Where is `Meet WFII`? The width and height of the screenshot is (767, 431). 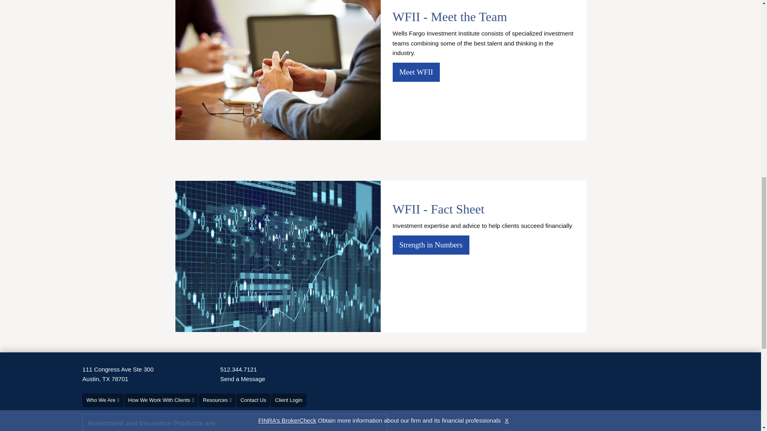 Meet WFII is located at coordinates (415, 72).